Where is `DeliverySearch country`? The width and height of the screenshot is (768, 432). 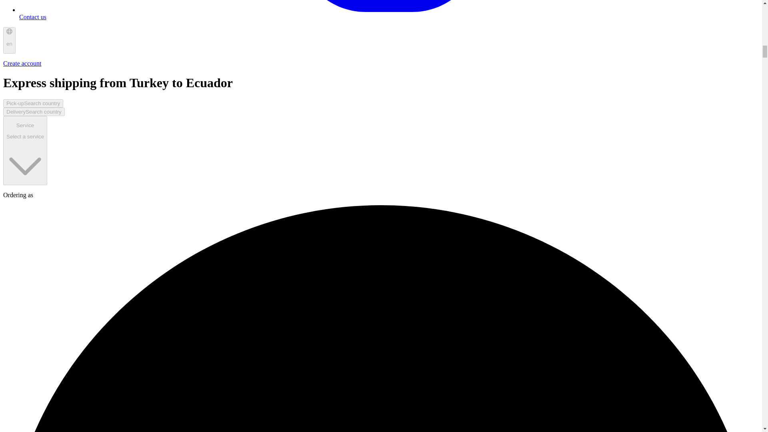
DeliverySearch country is located at coordinates (34, 112).